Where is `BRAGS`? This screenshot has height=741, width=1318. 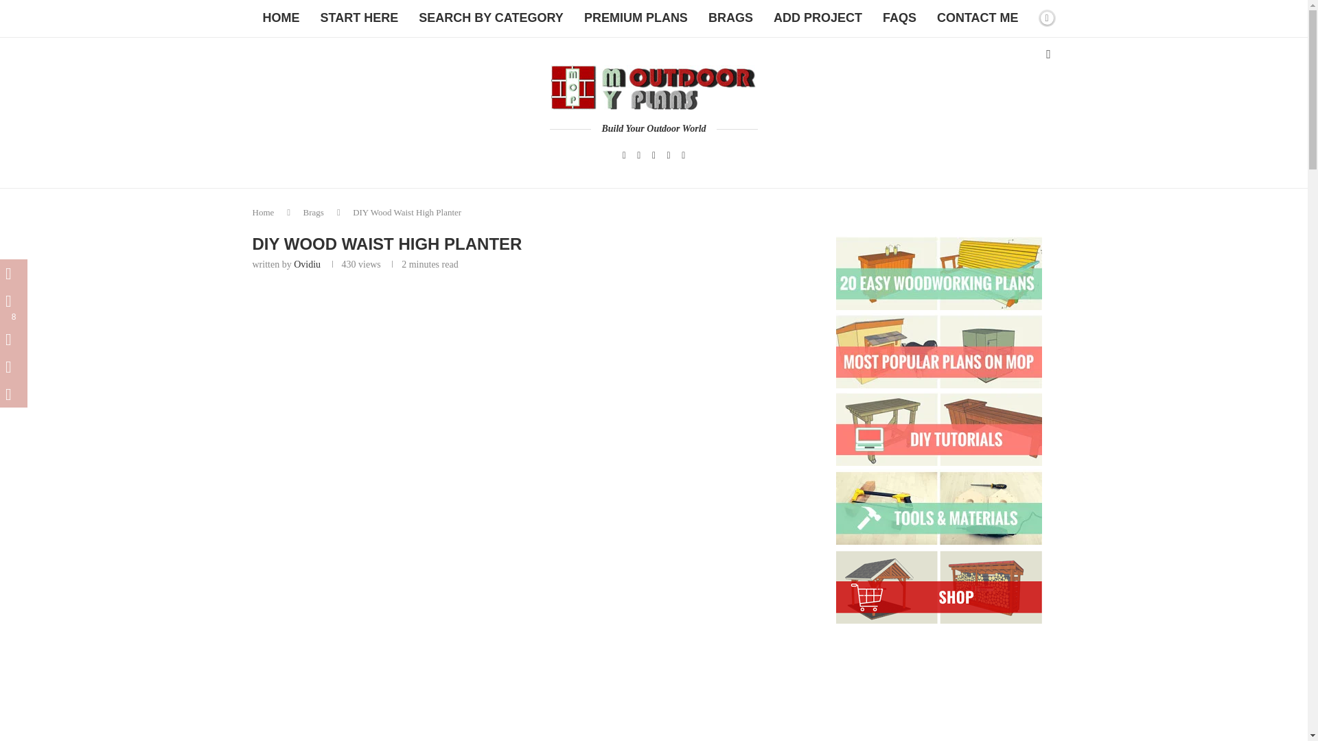 BRAGS is located at coordinates (730, 19).